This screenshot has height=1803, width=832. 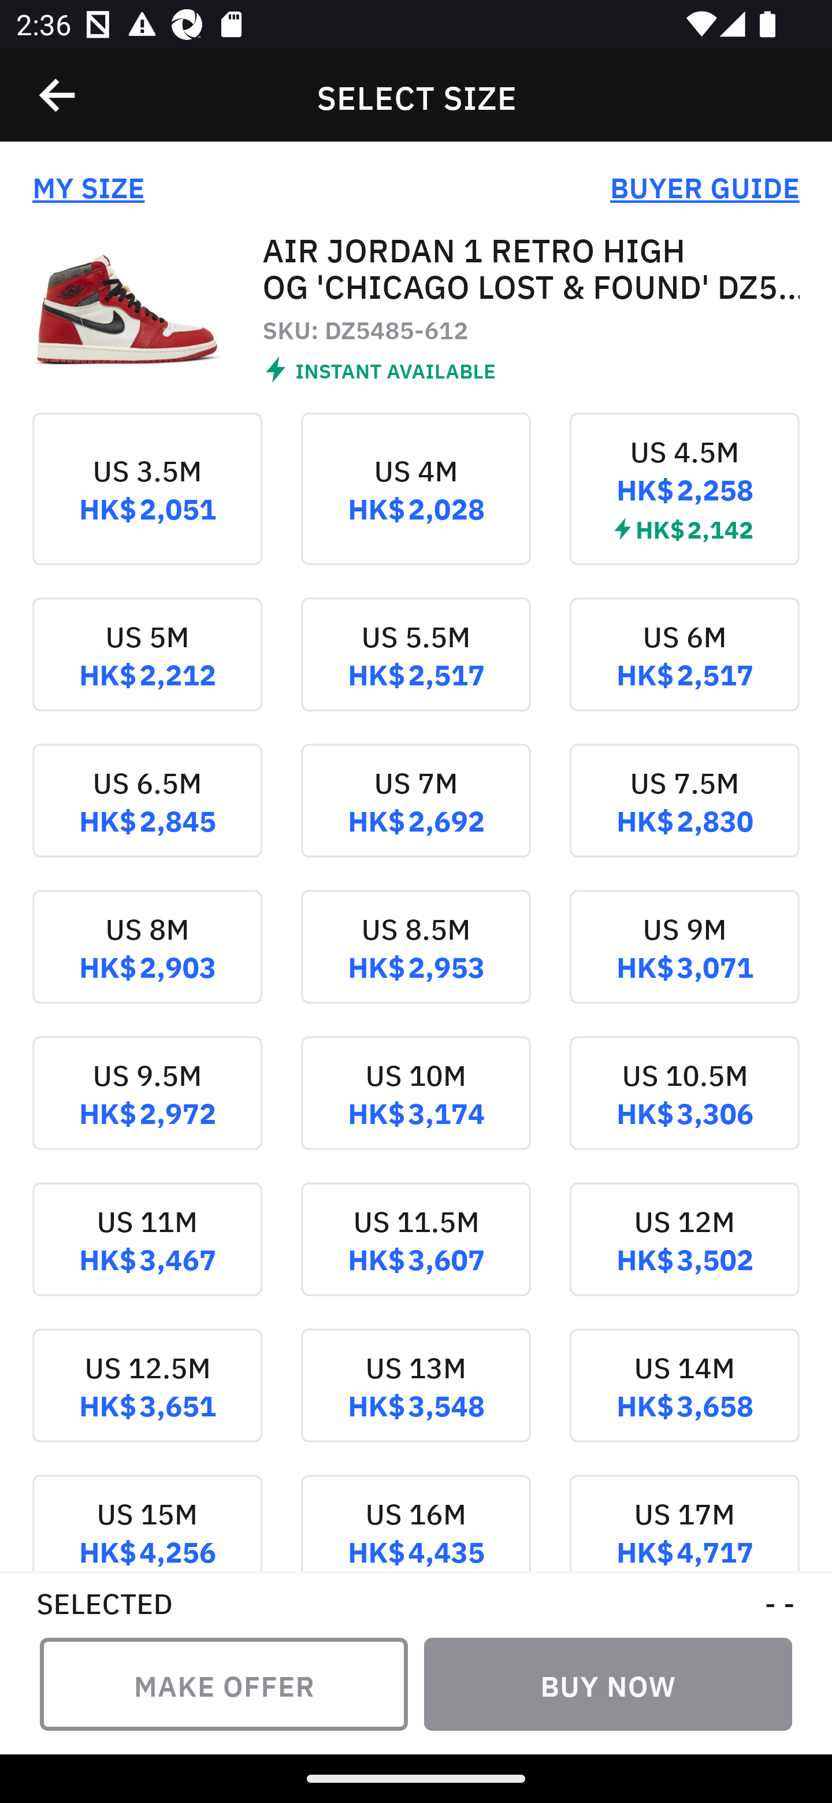 I want to click on US 11.5M HK$ 3,607, so click(x=416, y=1255).